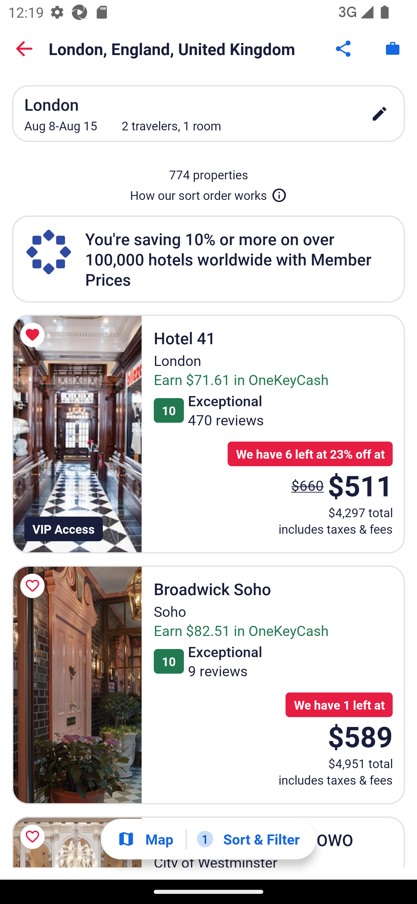 This screenshot has height=904, width=417. Describe the element at coordinates (308, 485) in the screenshot. I see `$660 The price was $660` at that location.